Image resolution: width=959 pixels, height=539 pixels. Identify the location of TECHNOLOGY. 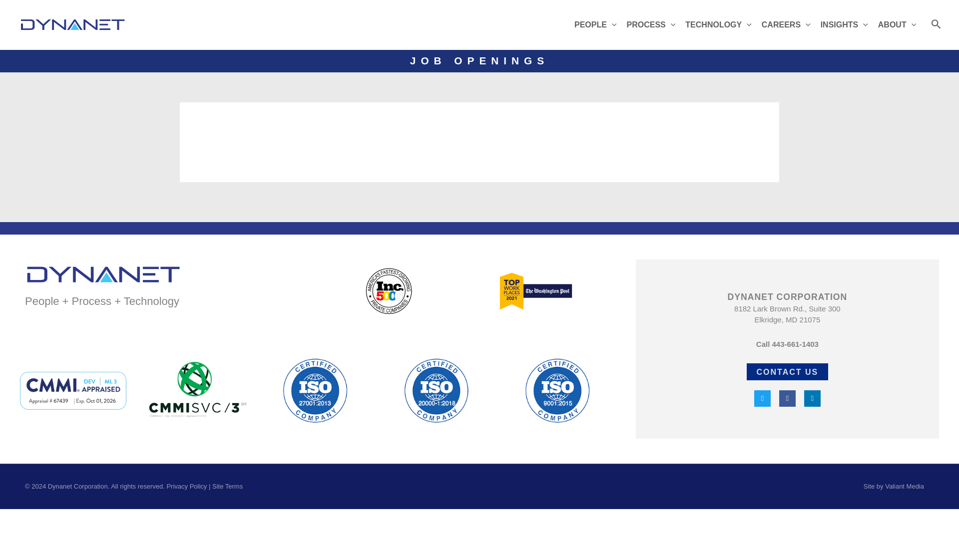
(718, 25).